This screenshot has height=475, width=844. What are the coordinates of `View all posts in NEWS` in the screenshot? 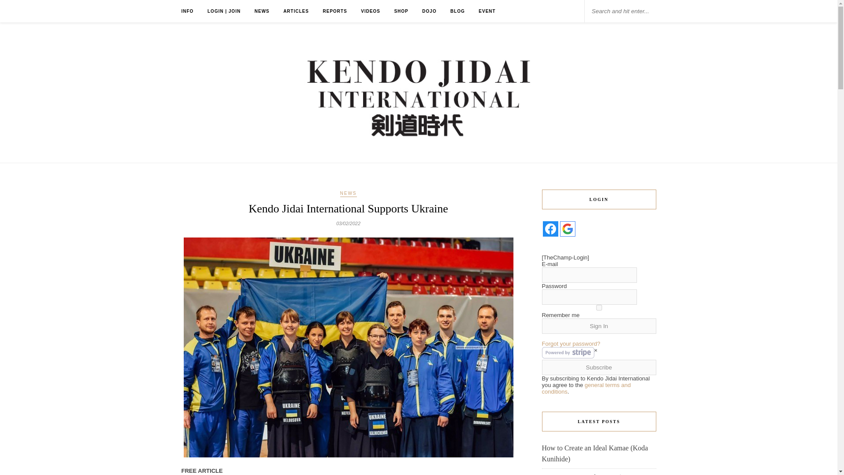 It's located at (348, 194).